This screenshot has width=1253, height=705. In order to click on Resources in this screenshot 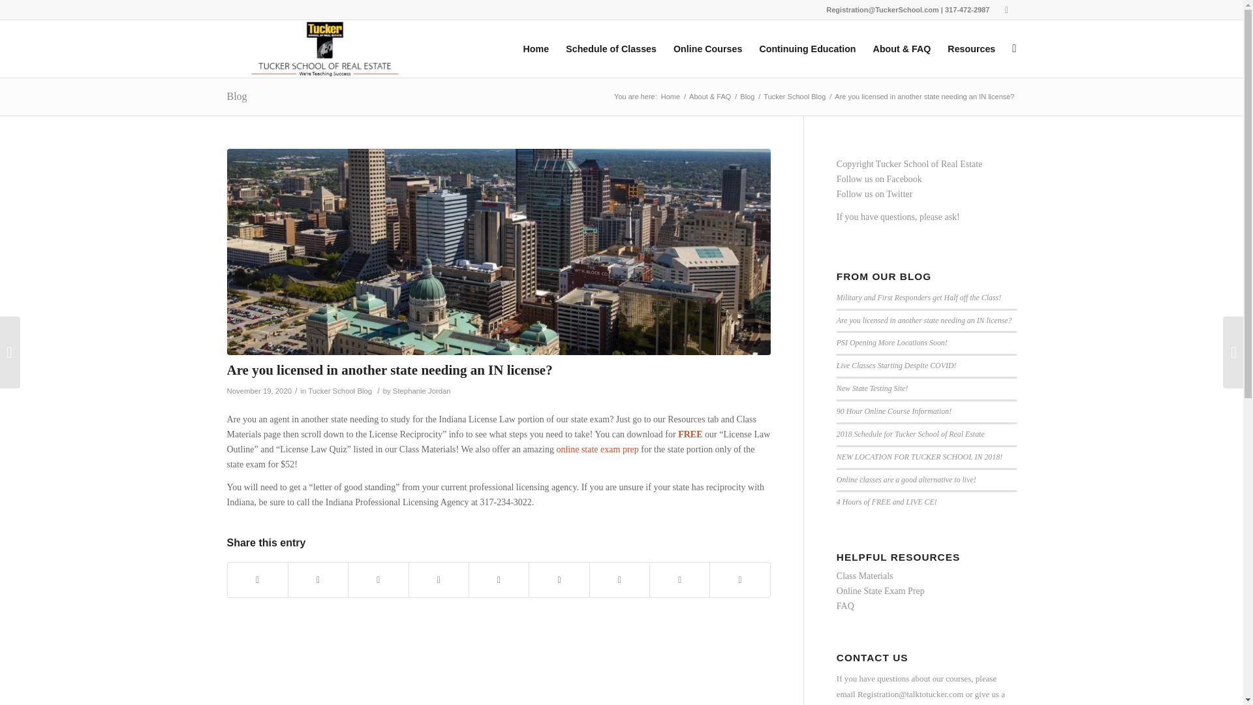, I will do `click(971, 48)`.